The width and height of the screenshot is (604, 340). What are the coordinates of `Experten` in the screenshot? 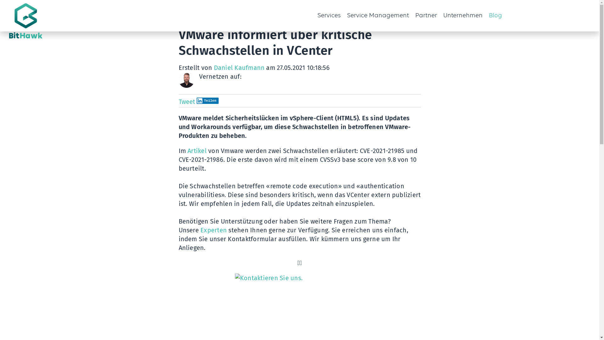 It's located at (214, 230).